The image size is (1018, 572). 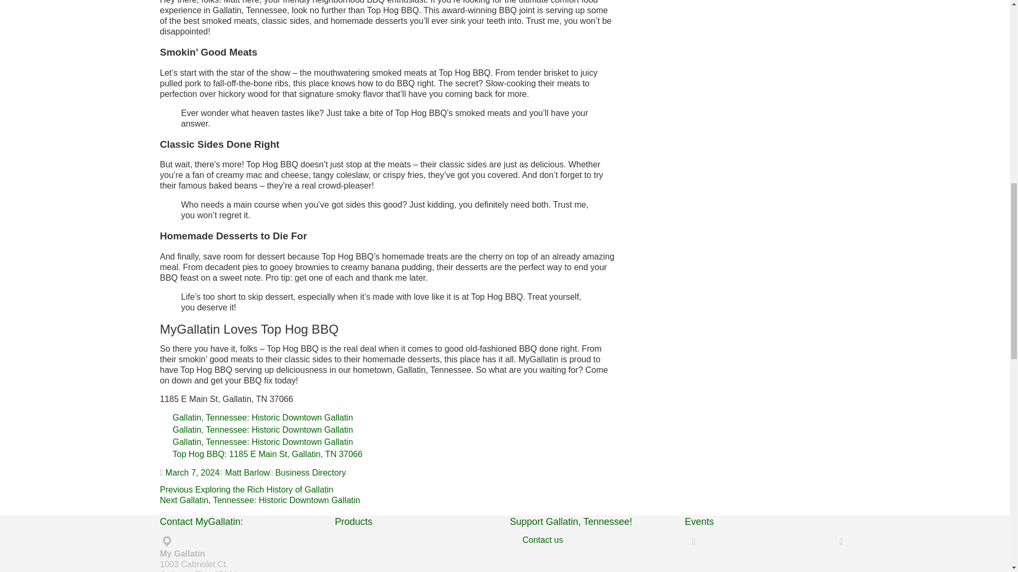 I want to click on Matt Barlow, so click(x=247, y=472).